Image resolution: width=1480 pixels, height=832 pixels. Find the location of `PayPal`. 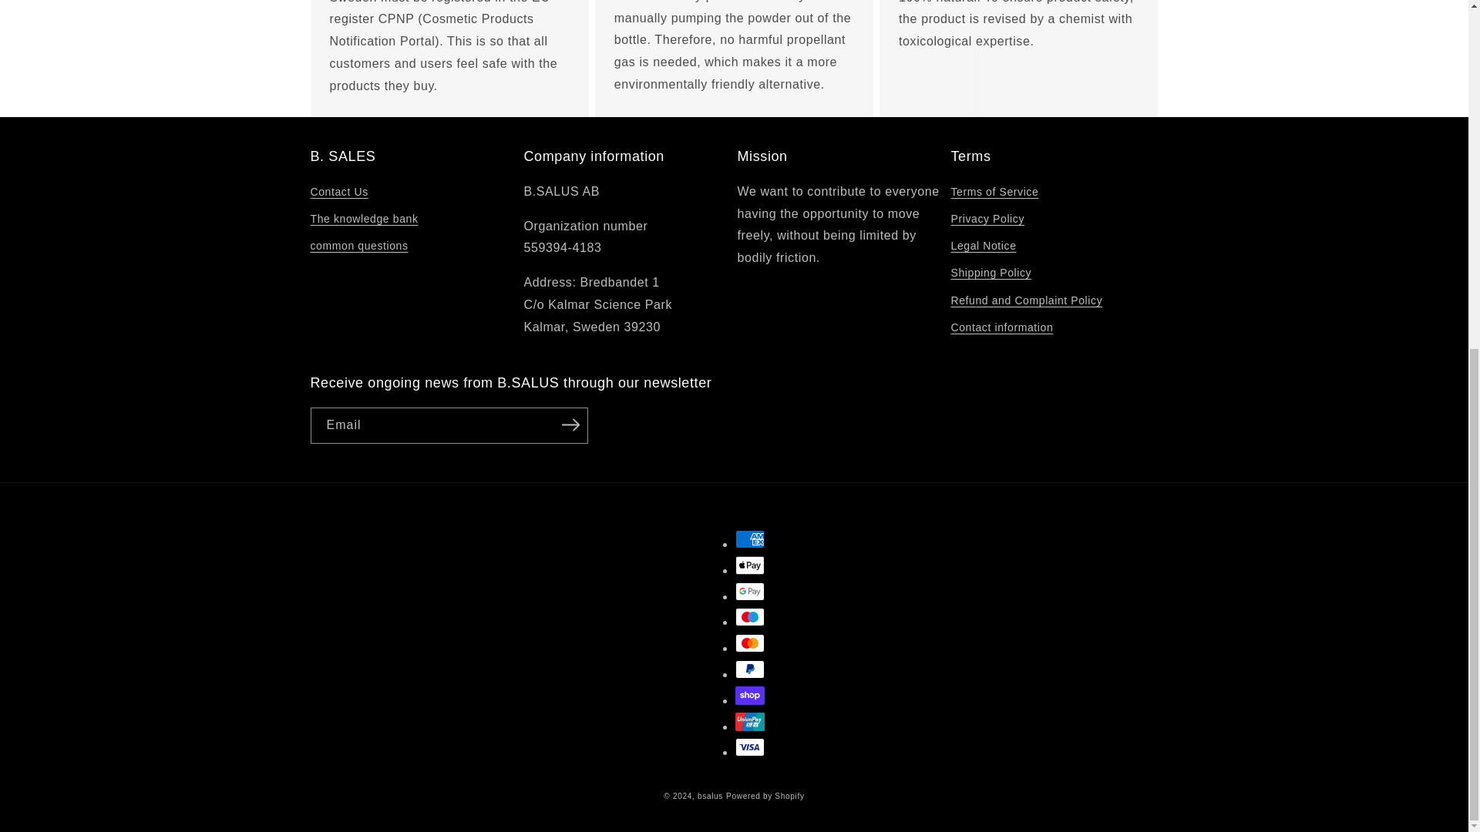

PayPal is located at coordinates (750, 669).